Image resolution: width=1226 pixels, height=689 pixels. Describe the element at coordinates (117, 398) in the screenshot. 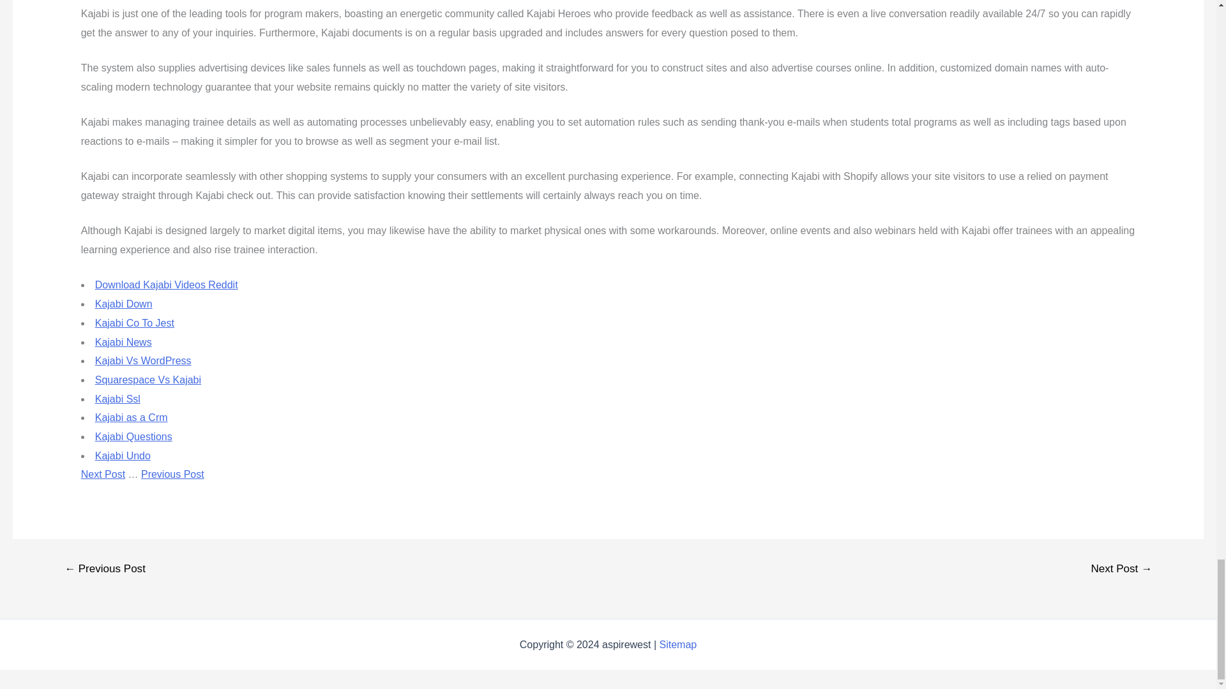

I see `Kajabi Ssl` at that location.